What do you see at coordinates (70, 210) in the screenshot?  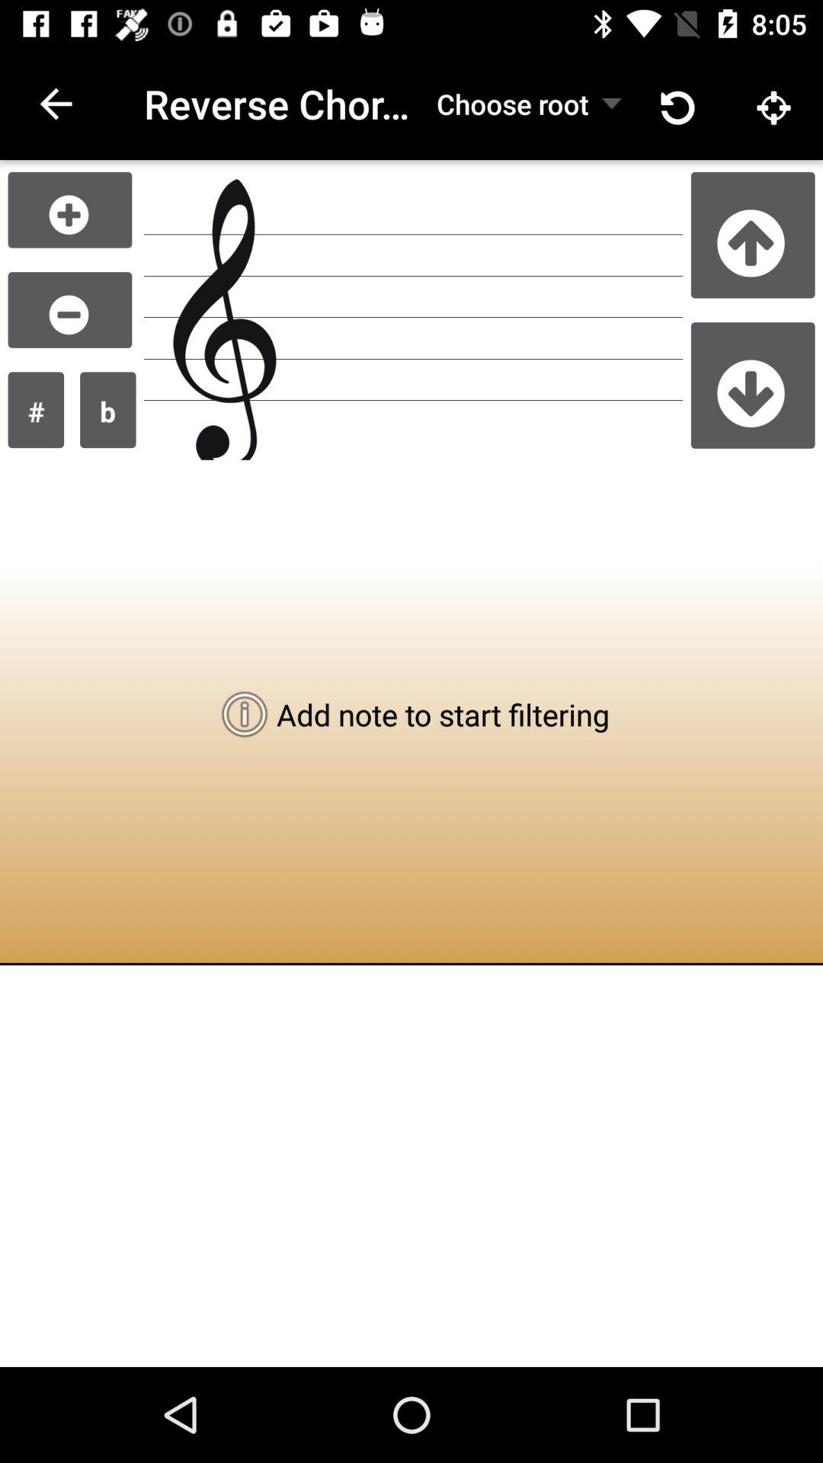 I see `more options` at bounding box center [70, 210].